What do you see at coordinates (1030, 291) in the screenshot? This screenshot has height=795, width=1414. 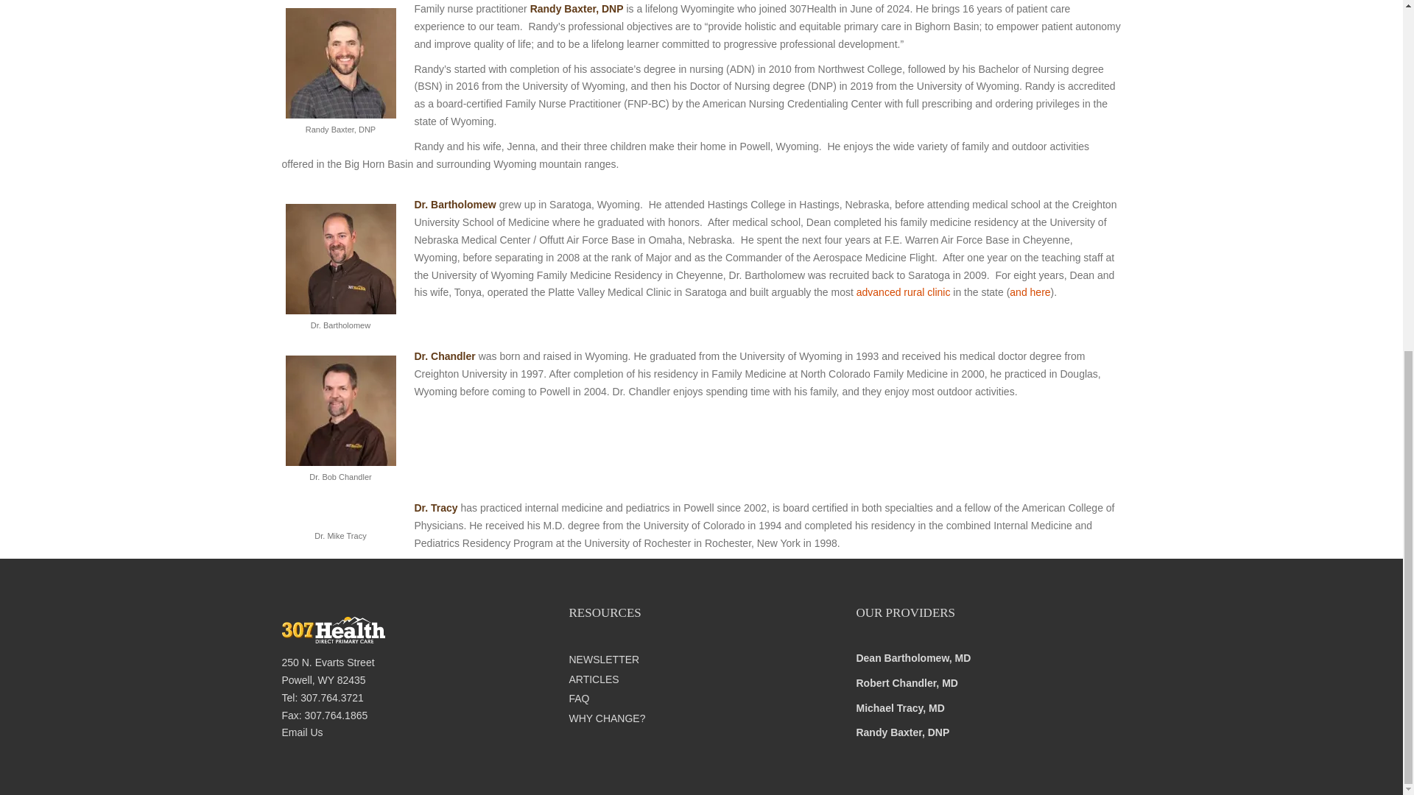 I see `and here` at bounding box center [1030, 291].